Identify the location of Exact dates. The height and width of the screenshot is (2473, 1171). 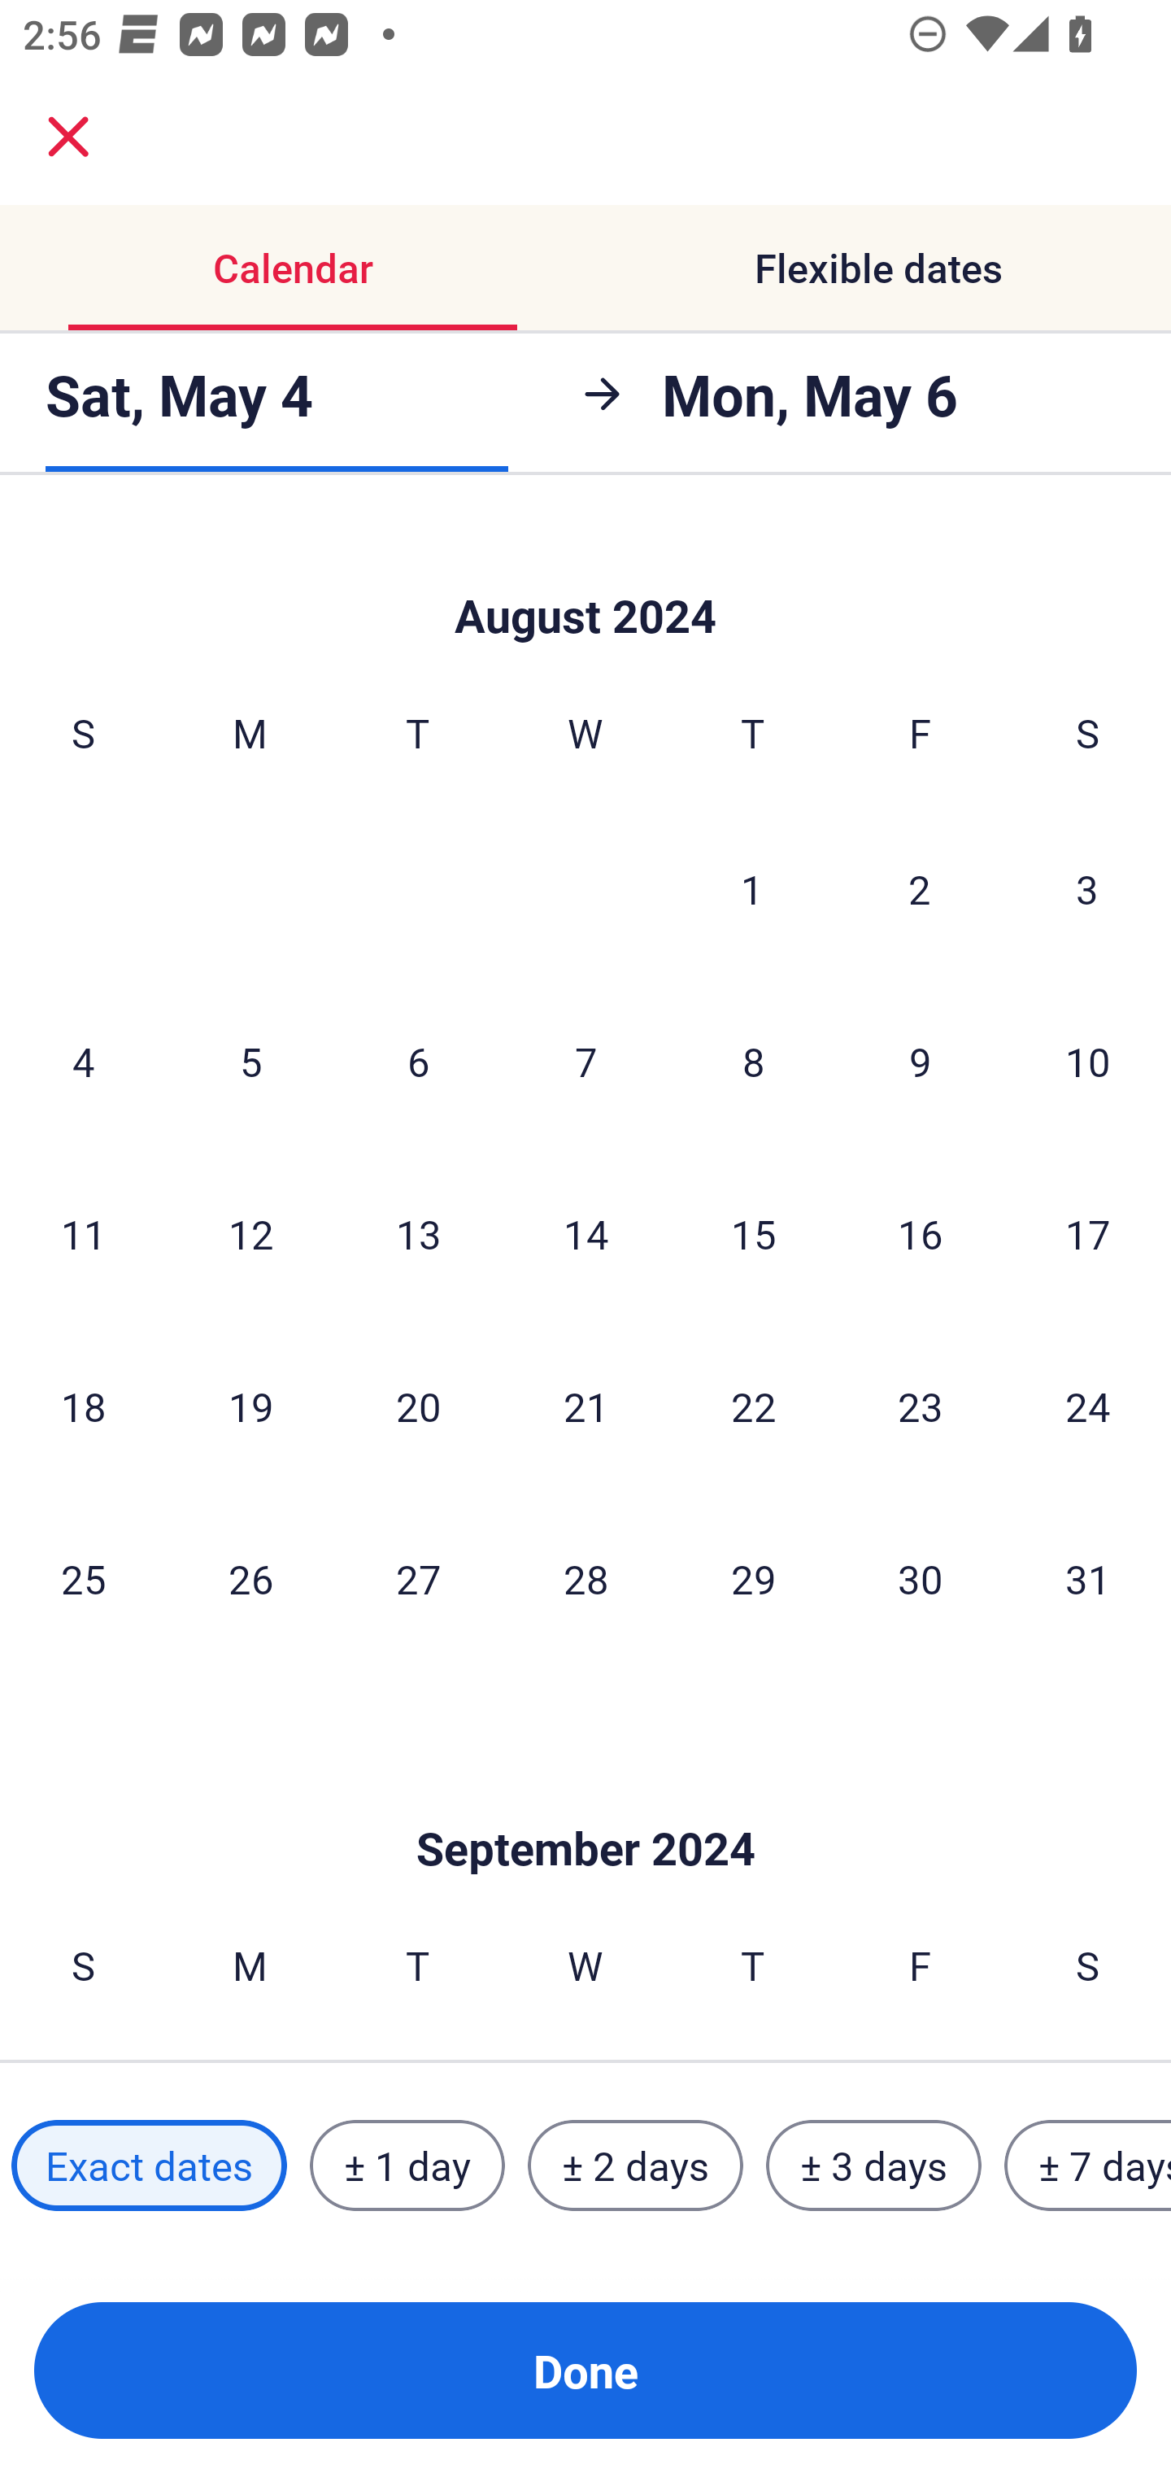
(149, 2165).